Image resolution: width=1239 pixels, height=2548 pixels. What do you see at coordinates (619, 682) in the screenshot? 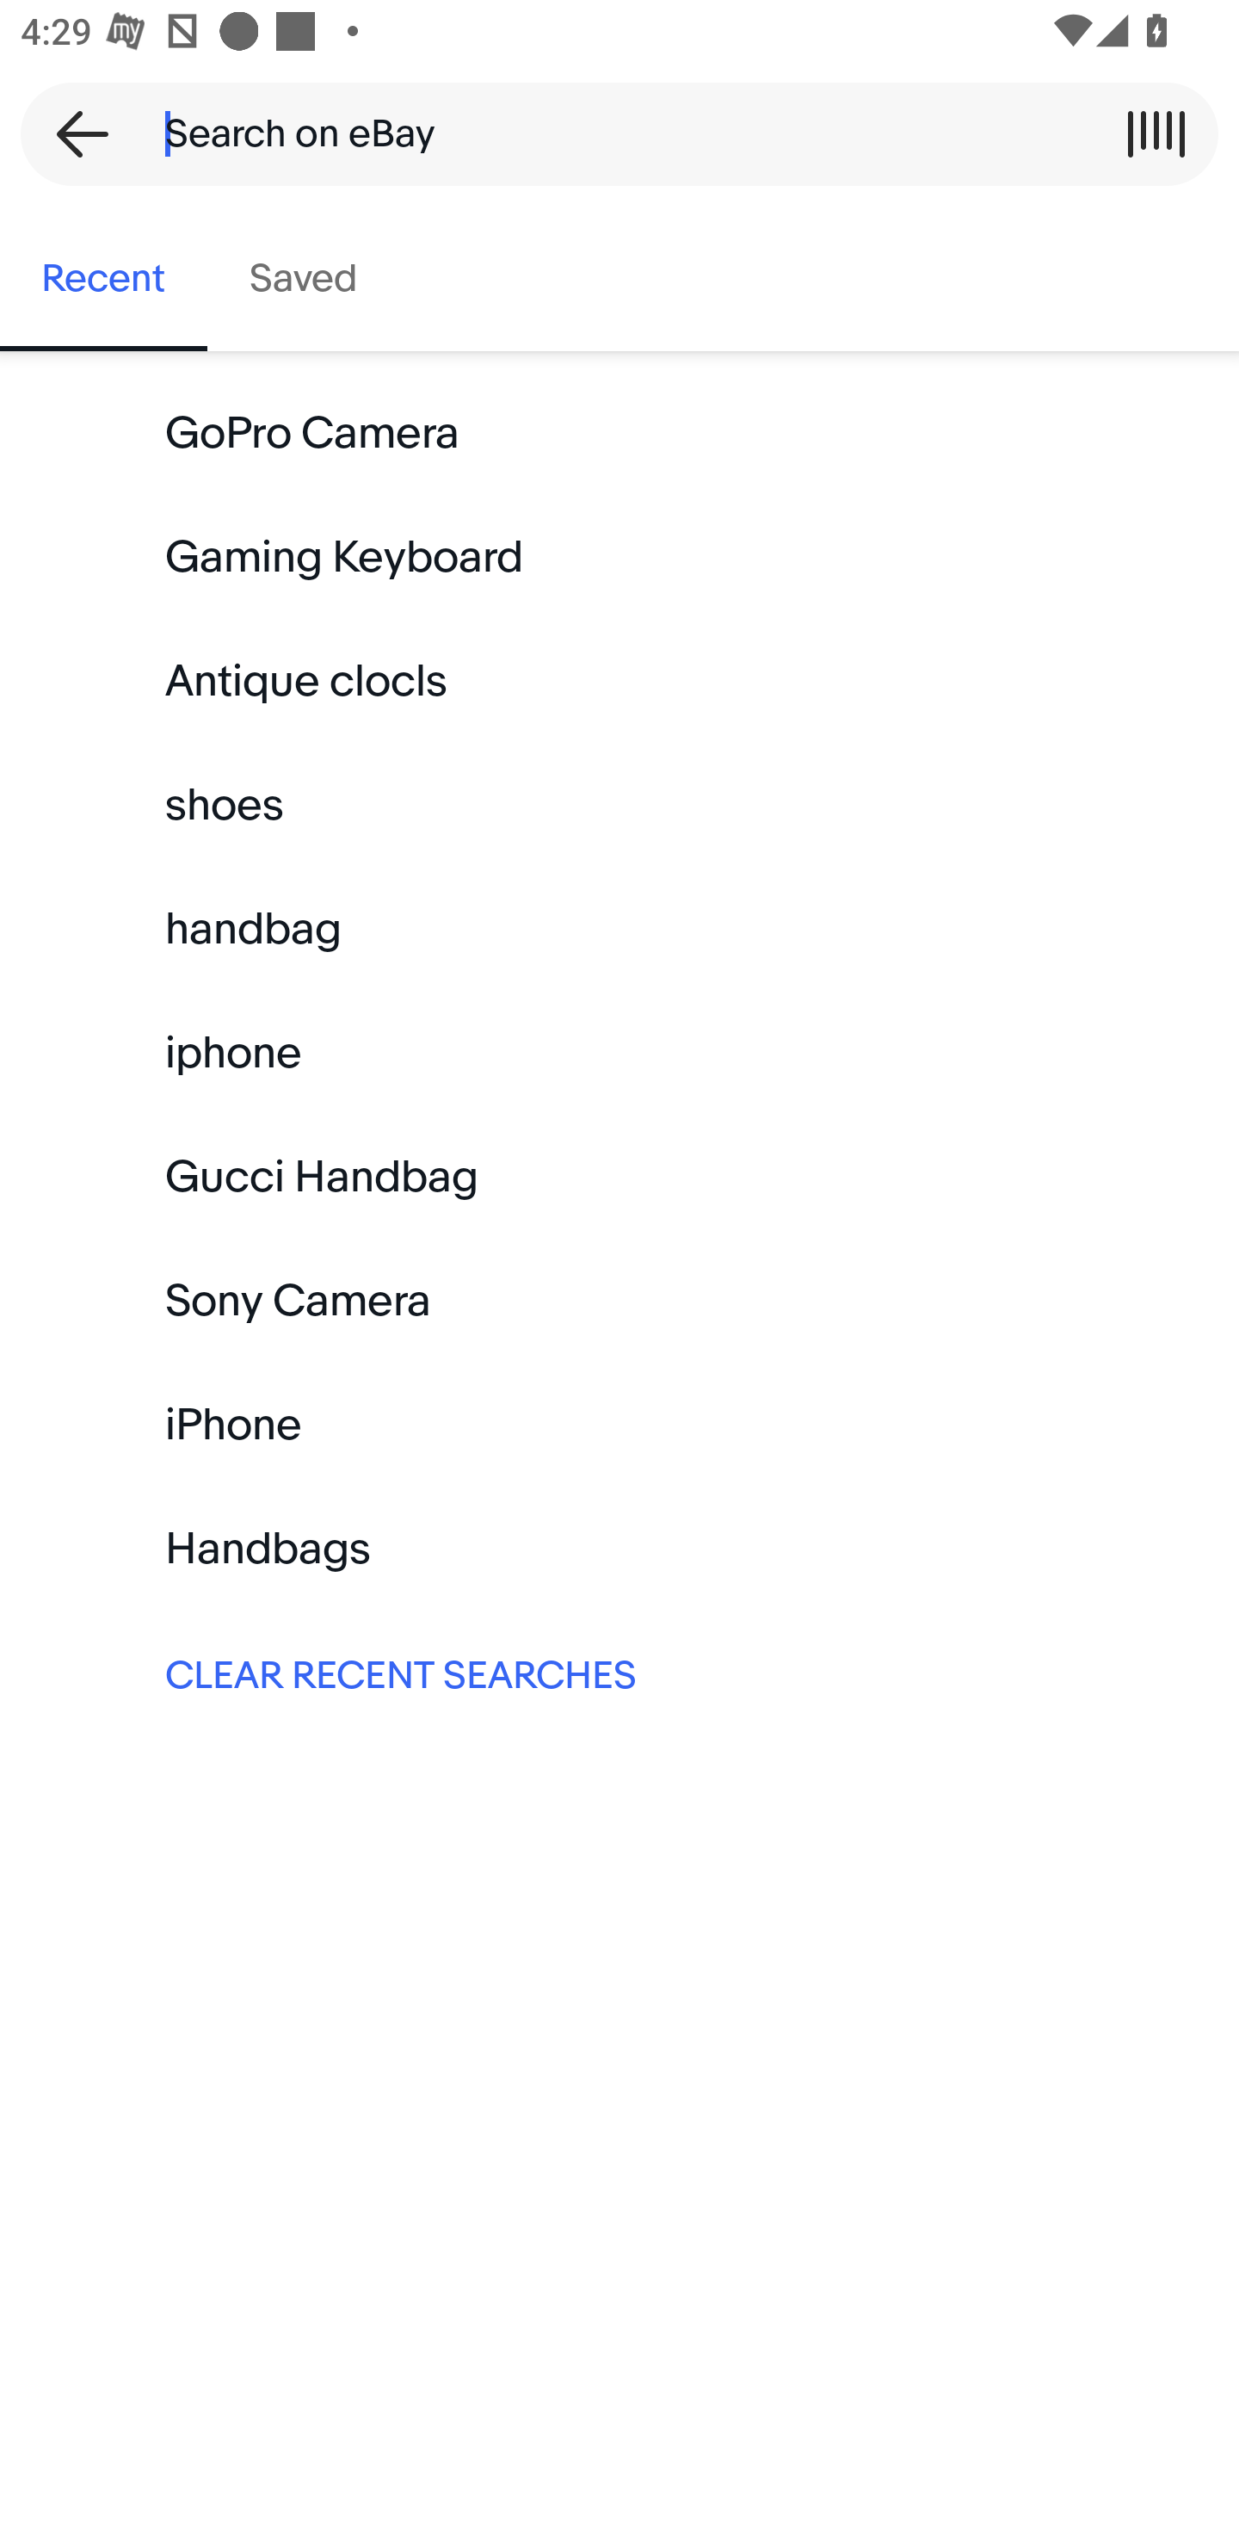
I see `Antique clocls Keyword search Antique clocls:` at bounding box center [619, 682].